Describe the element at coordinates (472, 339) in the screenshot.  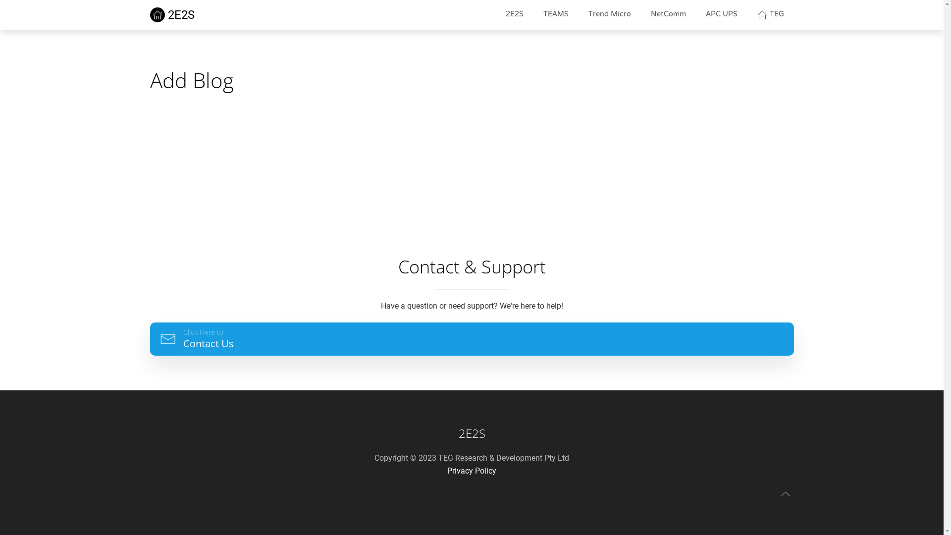
I see `Click Here to
Contact Us` at that location.